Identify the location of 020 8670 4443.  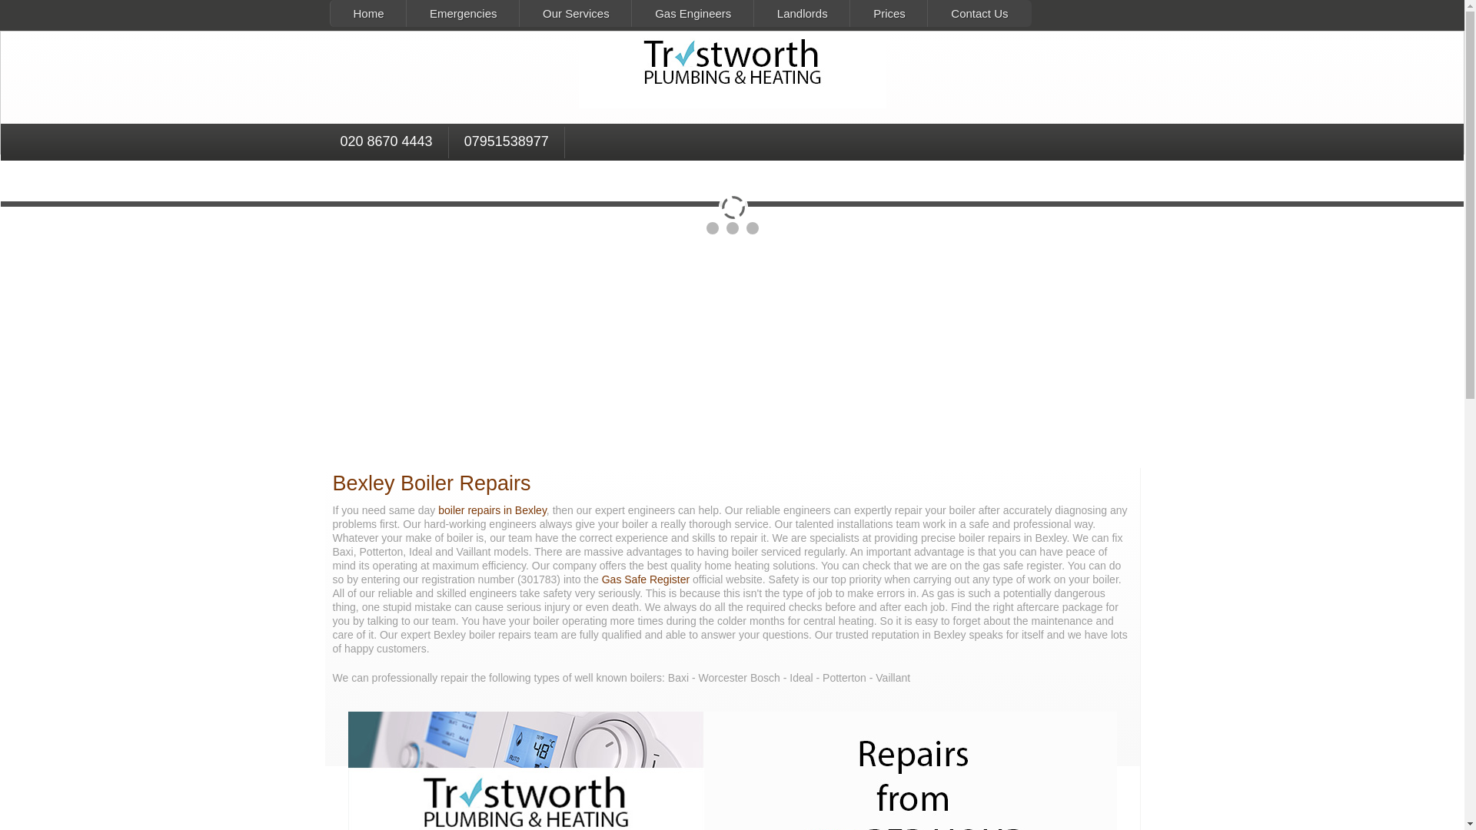
(386, 143).